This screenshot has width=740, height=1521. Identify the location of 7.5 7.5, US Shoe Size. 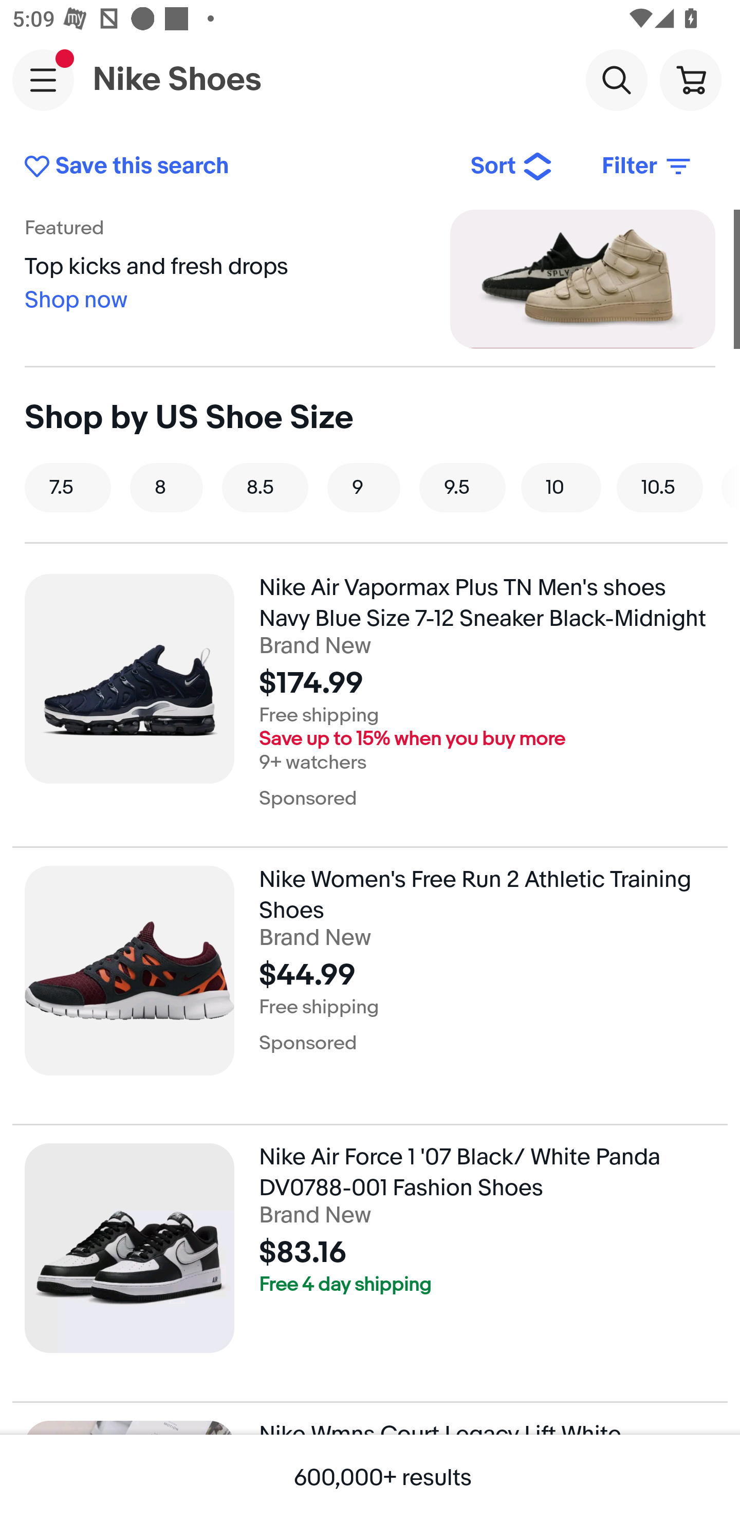
(68, 487).